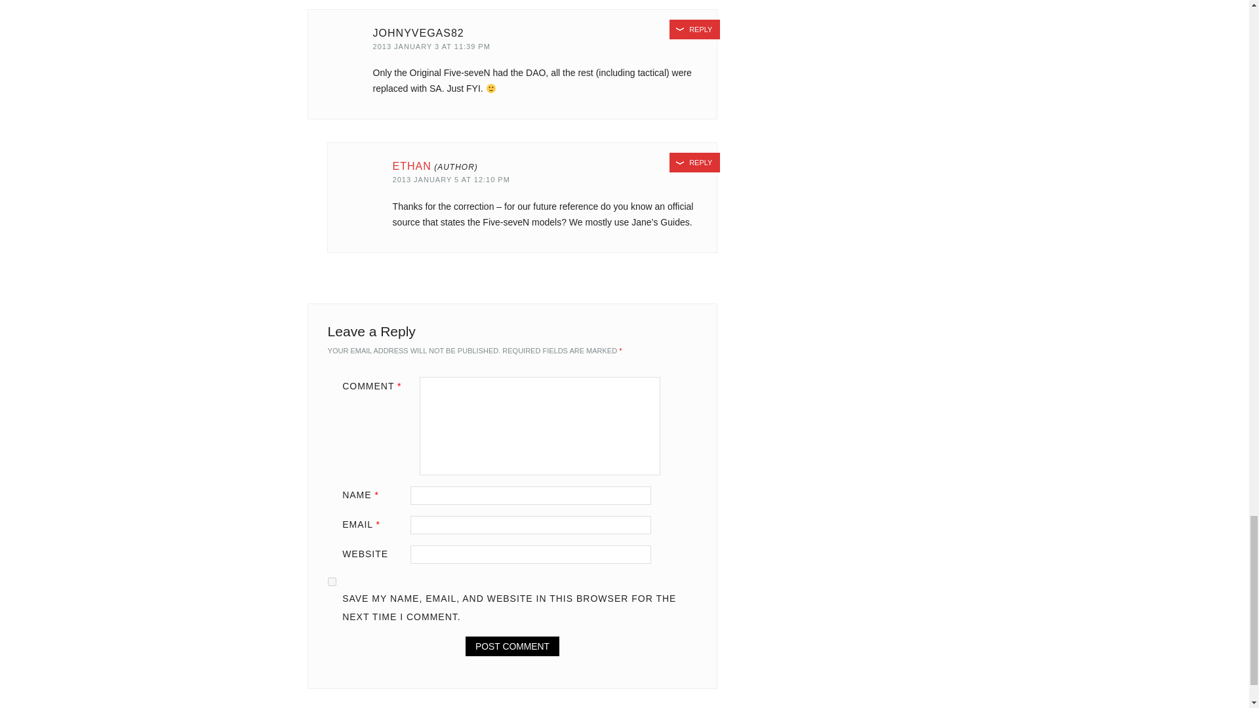 The height and width of the screenshot is (708, 1259). Describe the element at coordinates (512, 646) in the screenshot. I see `Post Comment` at that location.